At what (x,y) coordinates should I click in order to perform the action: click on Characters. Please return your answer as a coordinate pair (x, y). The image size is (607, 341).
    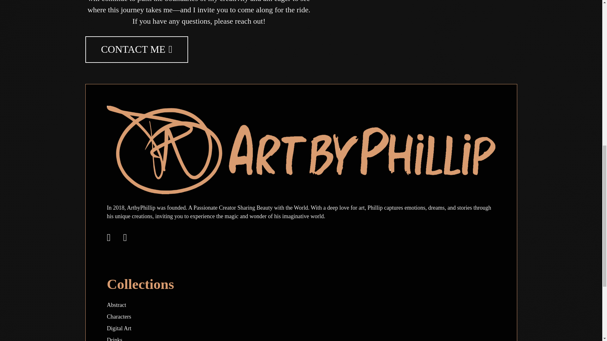
    Looking at the image, I should click on (119, 316).